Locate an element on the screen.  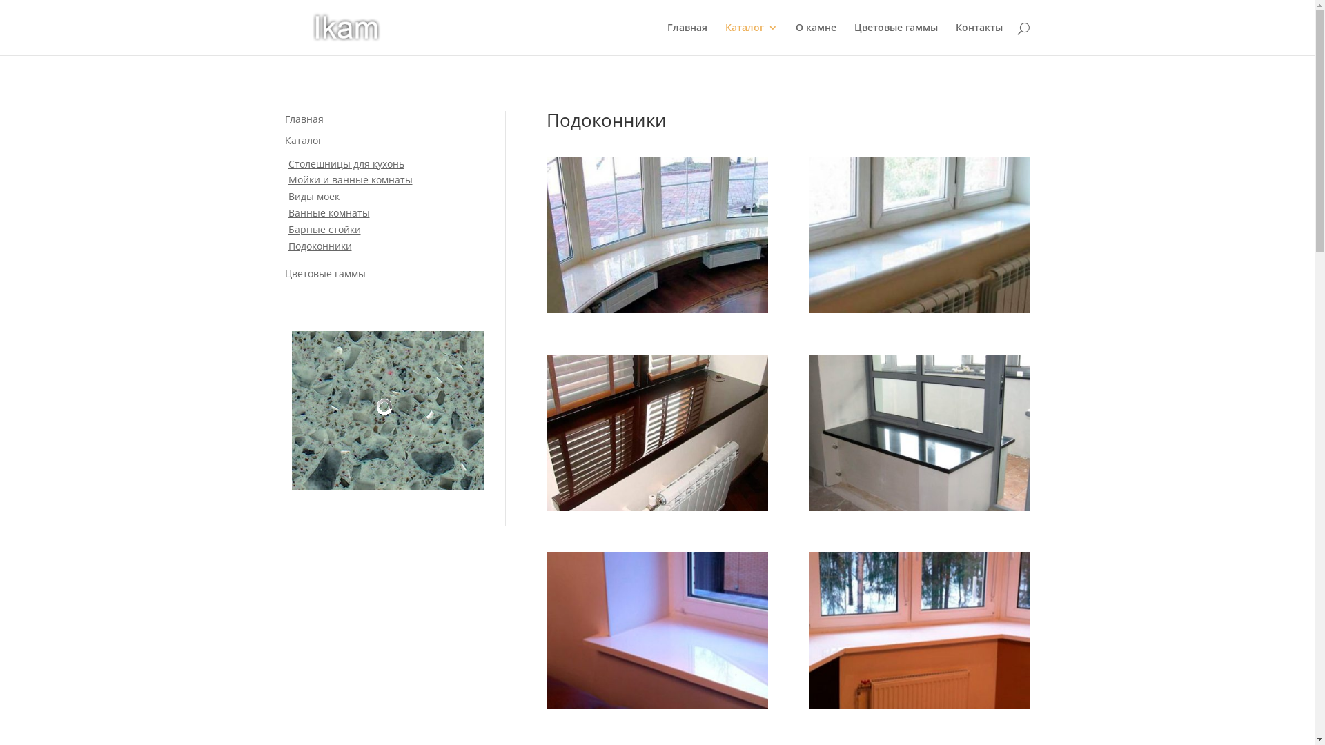
2-min is located at coordinates (919, 705).